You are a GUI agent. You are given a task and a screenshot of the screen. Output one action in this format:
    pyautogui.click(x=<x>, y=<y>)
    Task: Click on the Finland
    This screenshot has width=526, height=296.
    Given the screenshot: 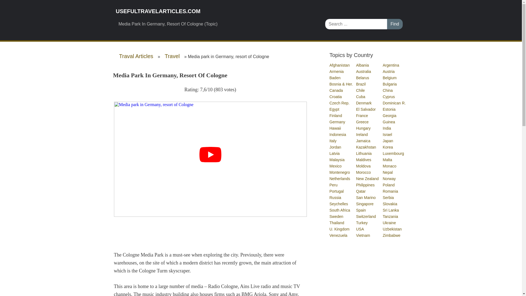 What is the action you would take?
    pyautogui.click(x=336, y=115)
    